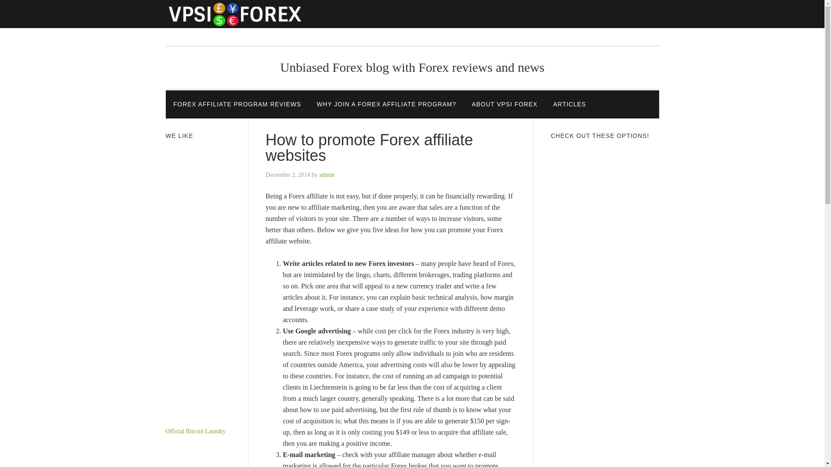 The height and width of the screenshot is (467, 831). Describe the element at coordinates (570, 105) in the screenshot. I see `ARTICLES` at that location.